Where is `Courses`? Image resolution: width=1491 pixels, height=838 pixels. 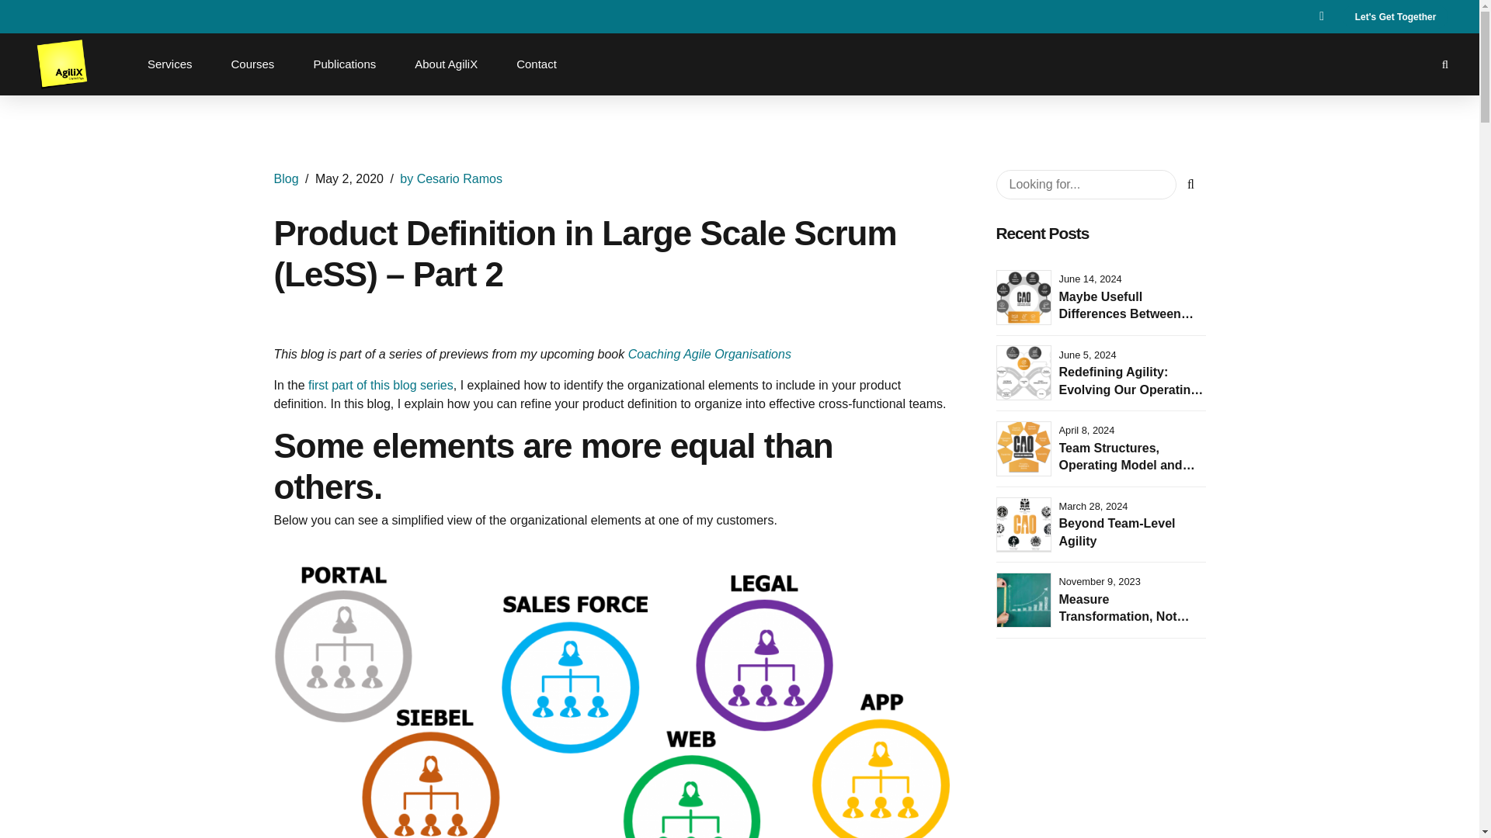 Courses is located at coordinates (253, 64).